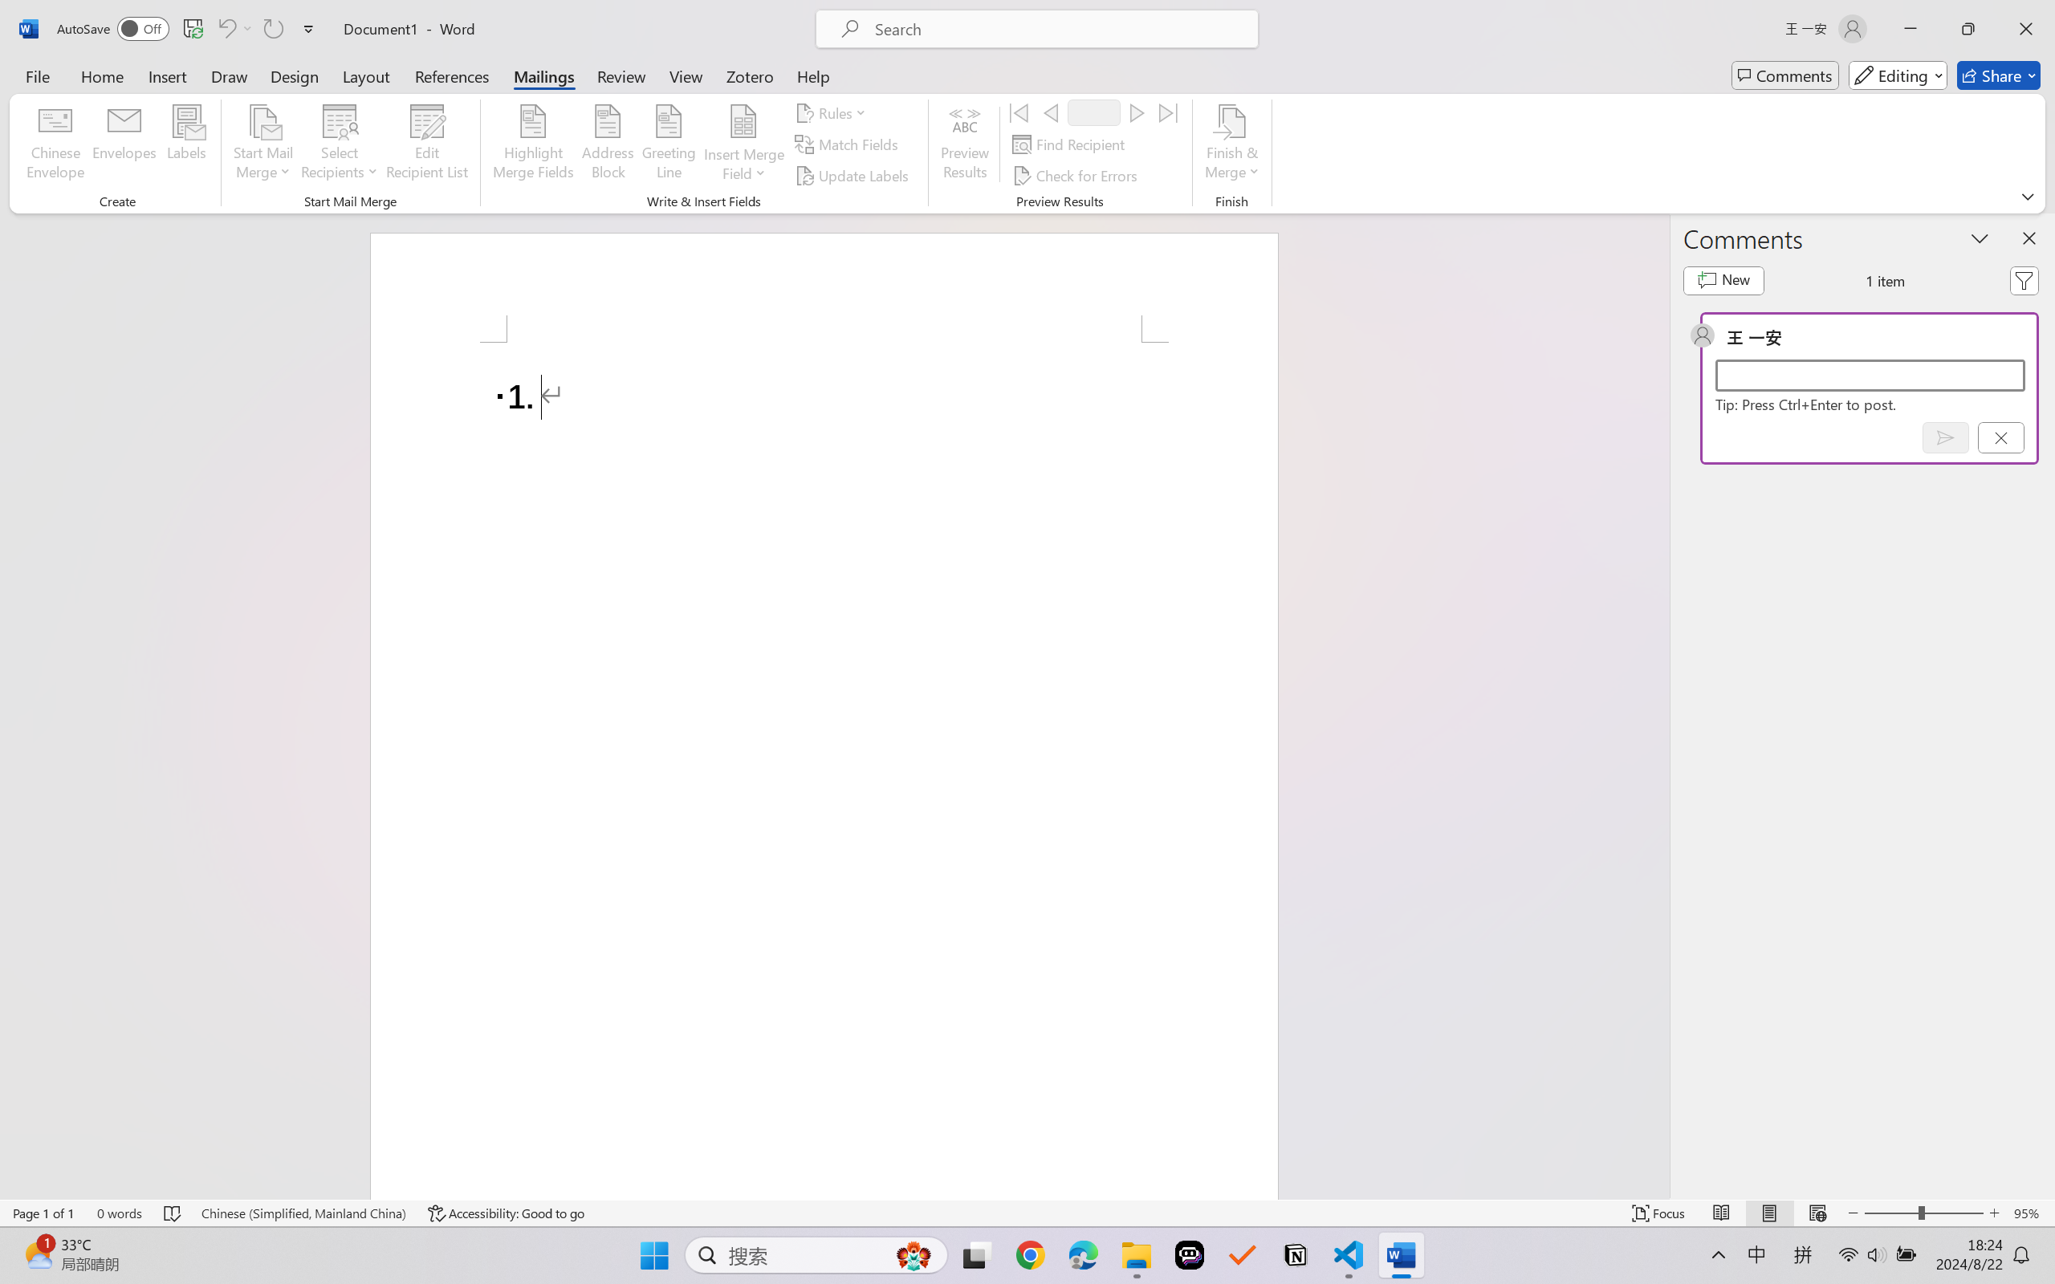  Describe the element at coordinates (612, 78) in the screenshot. I see `Line Spacing` at that location.